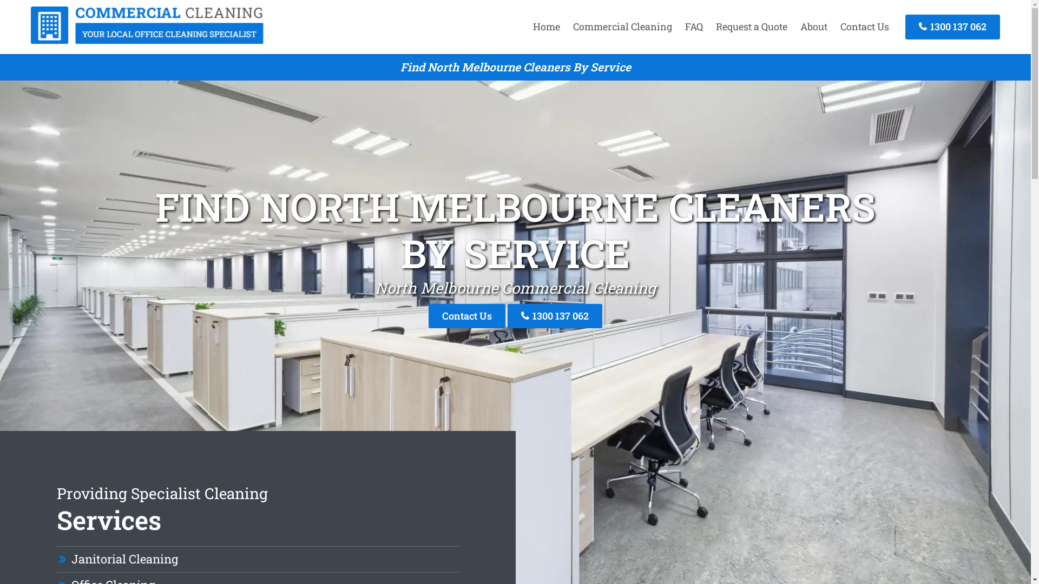 Image resolution: width=1039 pixels, height=584 pixels. Describe the element at coordinates (814, 26) in the screenshot. I see `About` at that location.